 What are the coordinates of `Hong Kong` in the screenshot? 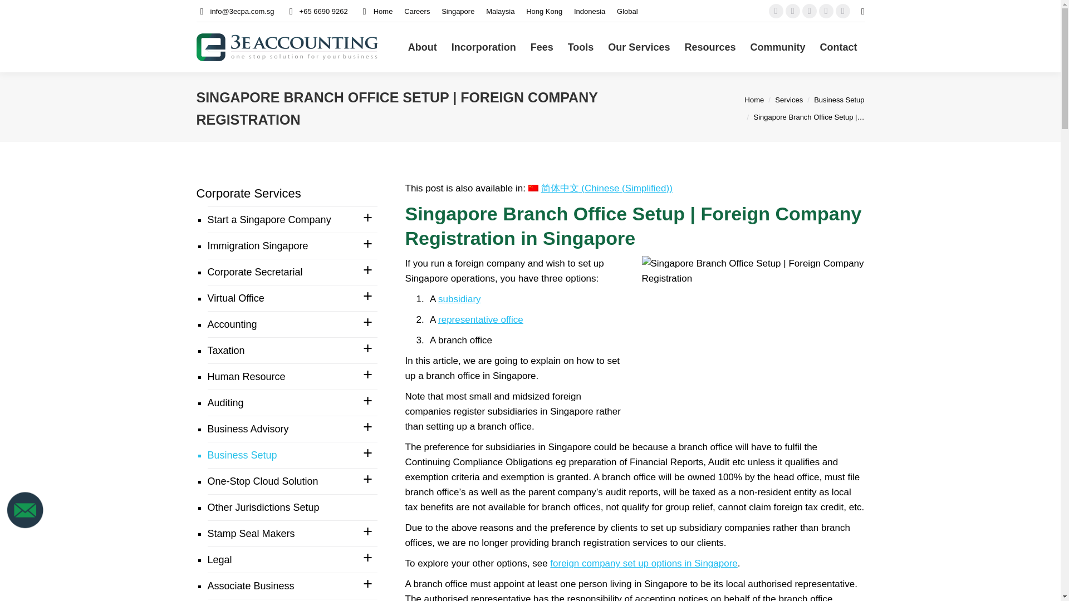 It's located at (543, 11).